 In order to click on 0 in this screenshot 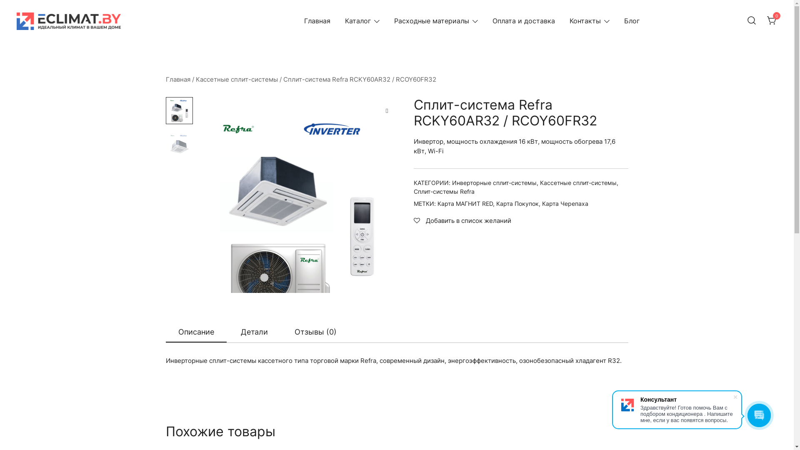, I will do `click(772, 20)`.